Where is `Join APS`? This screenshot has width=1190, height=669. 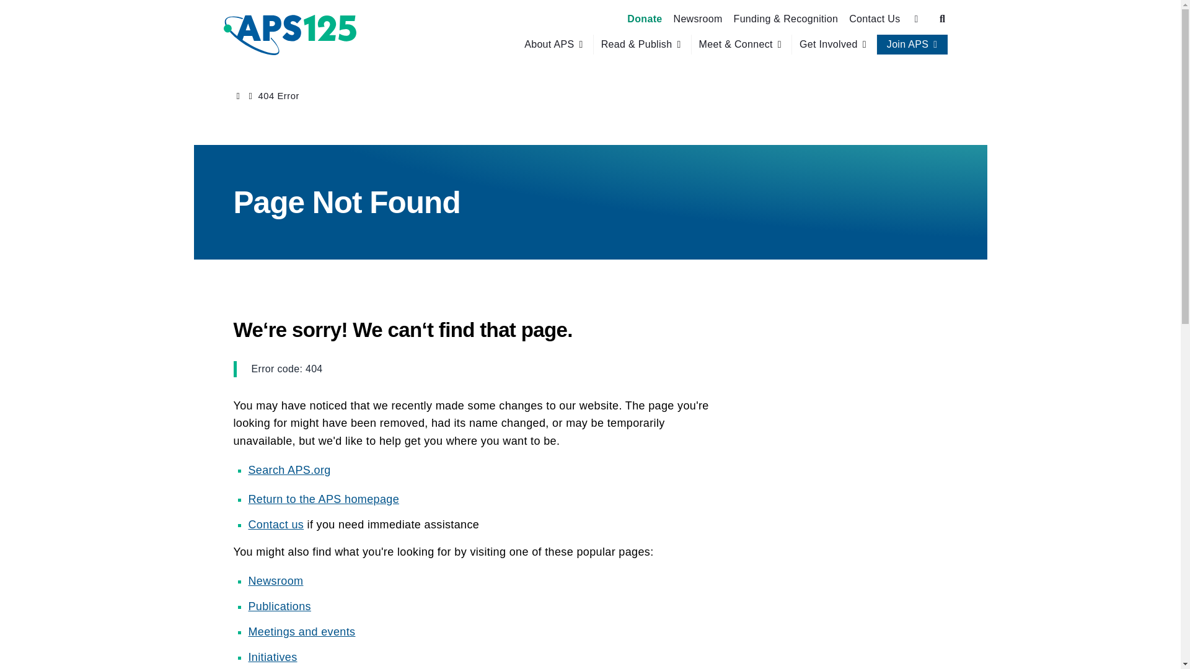
Join APS is located at coordinates (907, 45).